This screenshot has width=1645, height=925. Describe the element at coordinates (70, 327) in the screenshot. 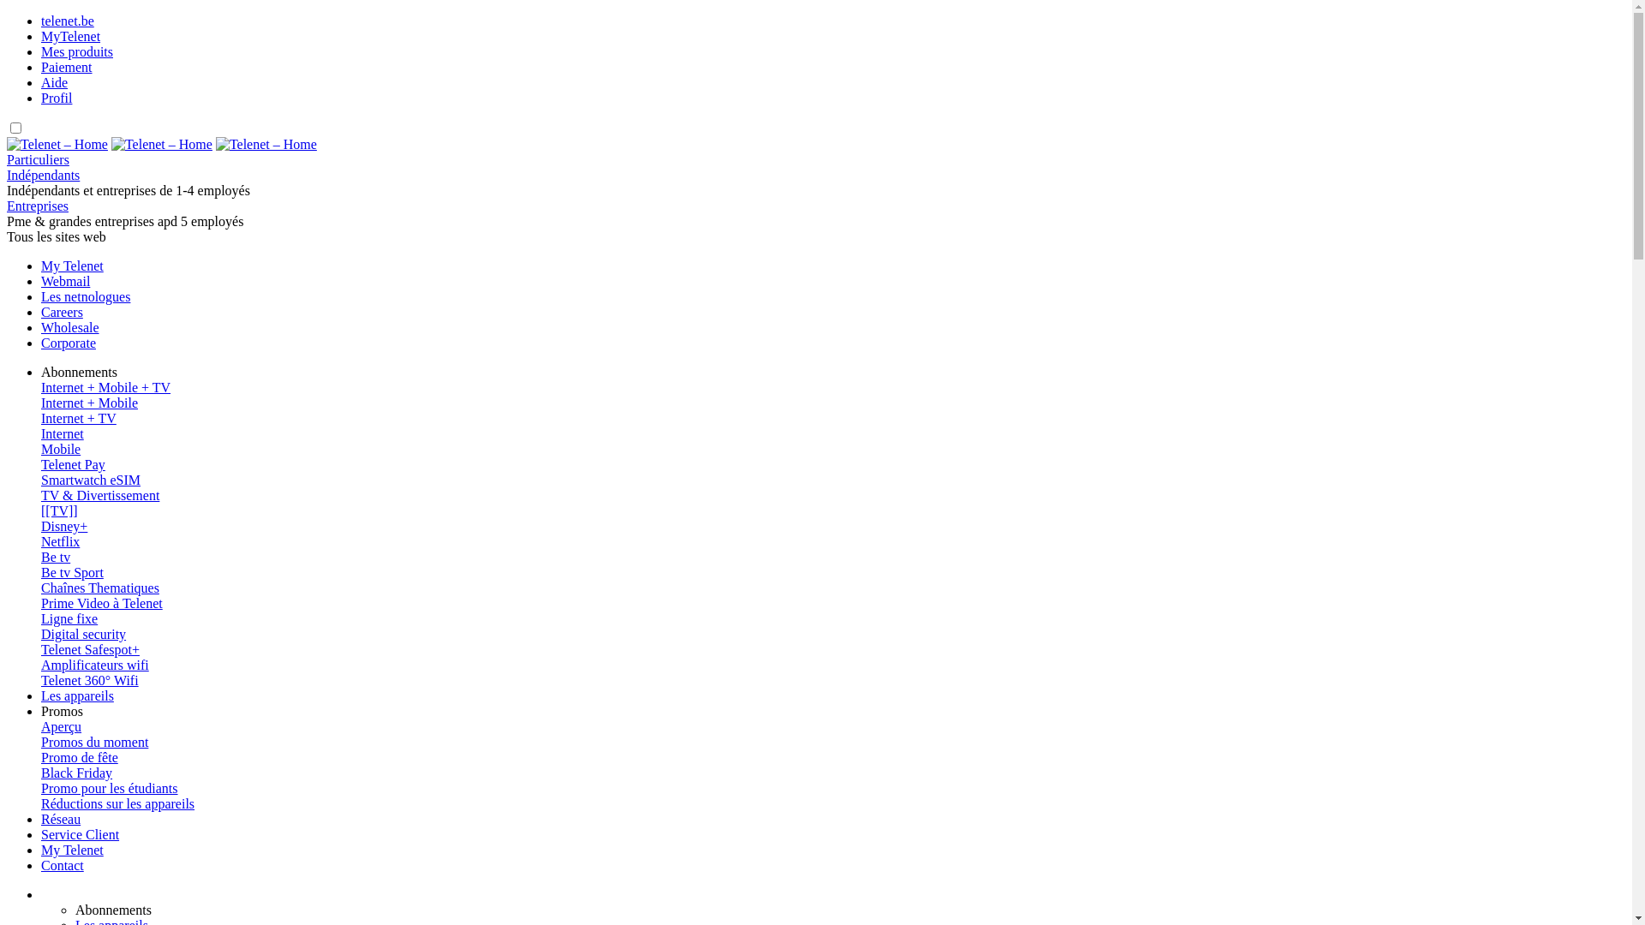

I see `Wholesale` at that location.